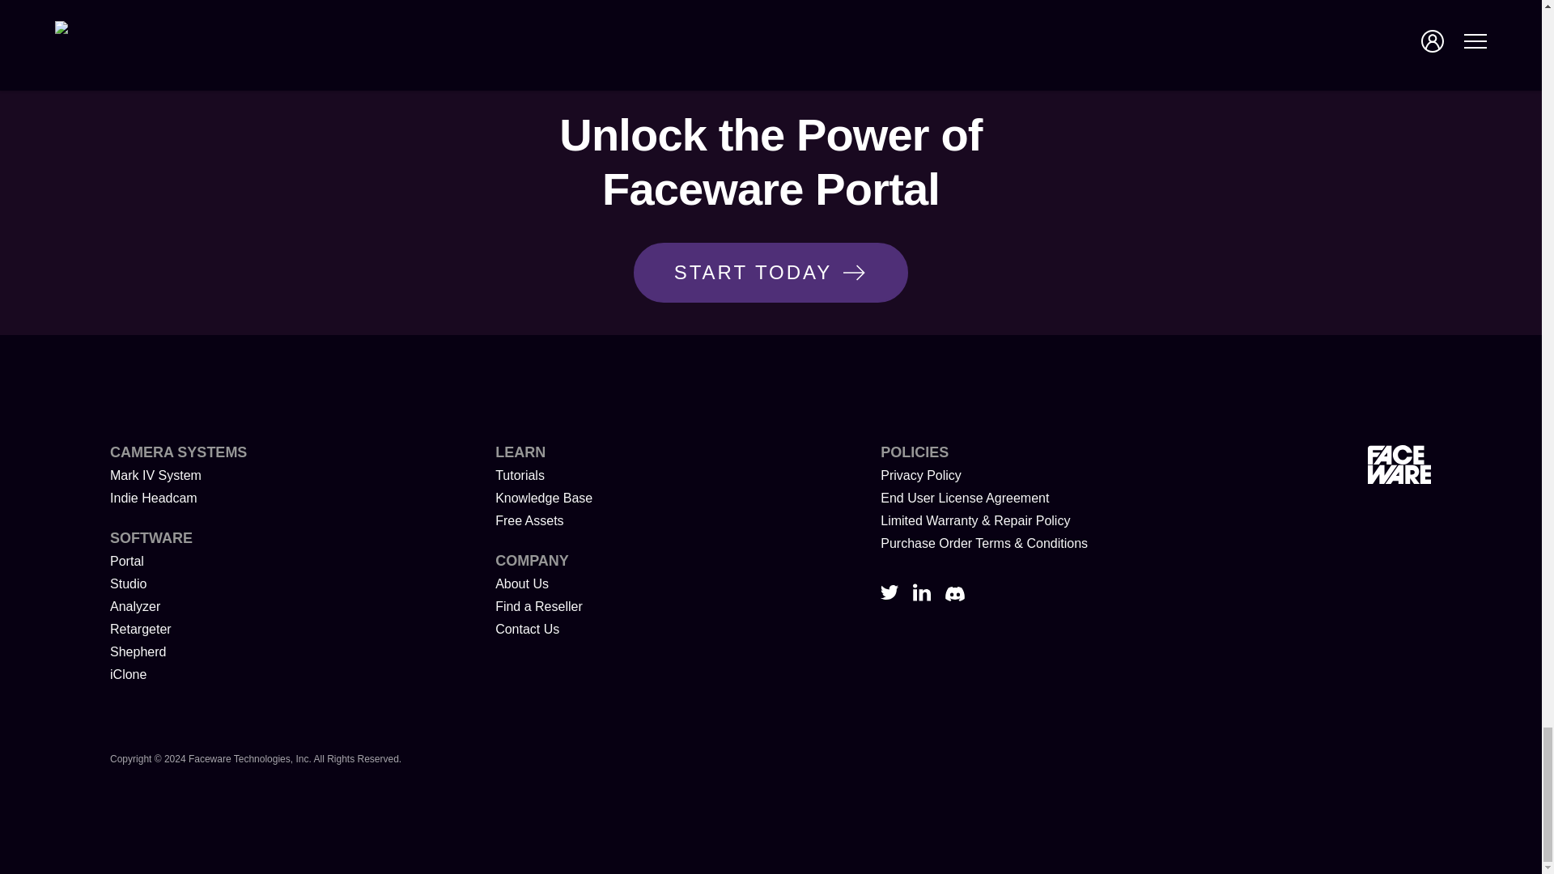 The image size is (1554, 874). Describe the element at coordinates (520, 475) in the screenshot. I see `Tutorials` at that location.